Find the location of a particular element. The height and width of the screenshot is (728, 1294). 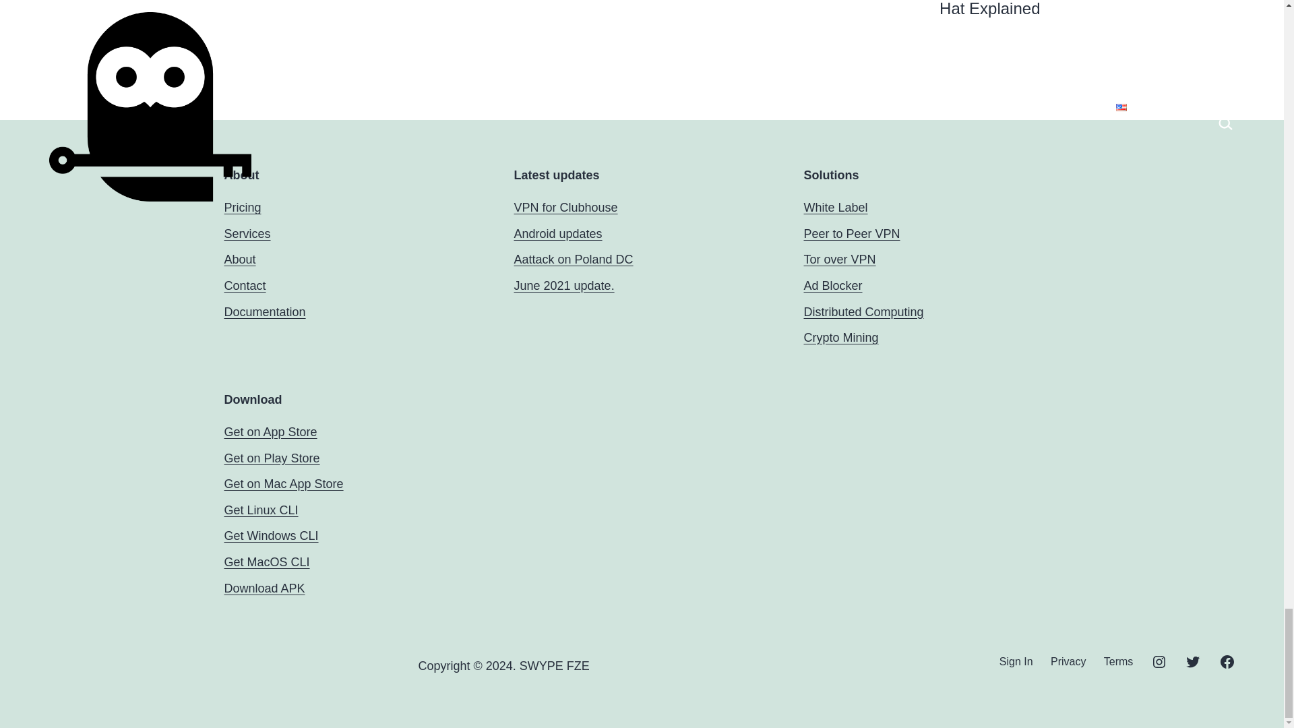

Contact is located at coordinates (244, 286).